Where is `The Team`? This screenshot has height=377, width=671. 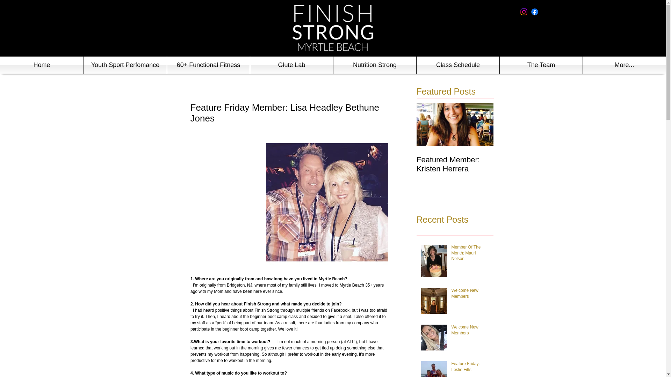
The Team is located at coordinates (541, 65).